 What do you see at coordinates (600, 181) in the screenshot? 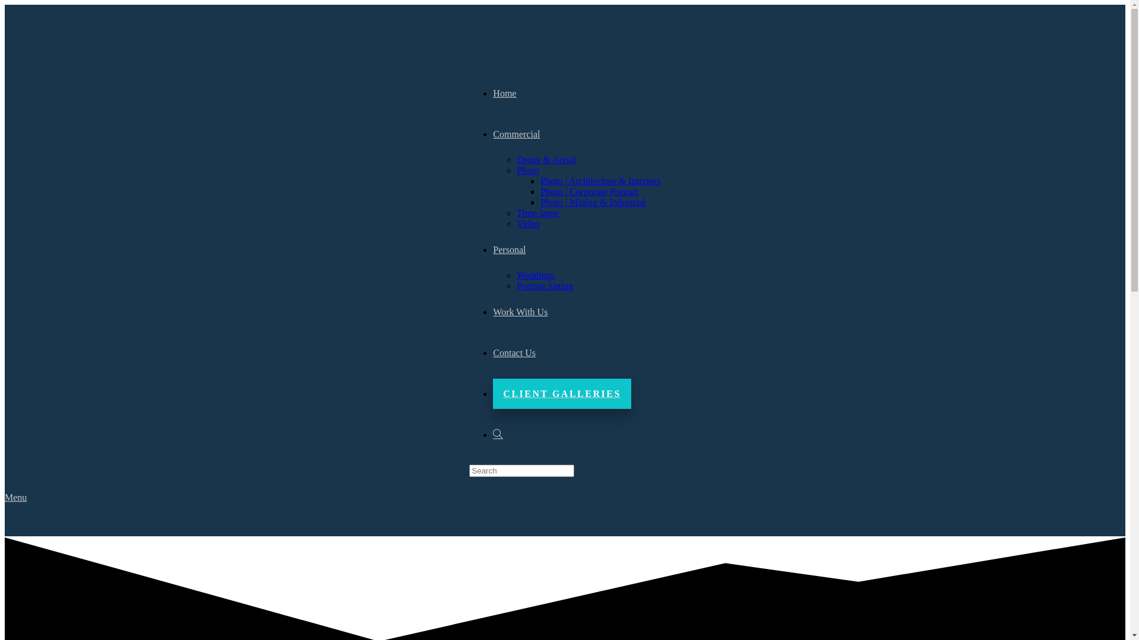
I see `Photo | Architecture & Interiors` at bounding box center [600, 181].